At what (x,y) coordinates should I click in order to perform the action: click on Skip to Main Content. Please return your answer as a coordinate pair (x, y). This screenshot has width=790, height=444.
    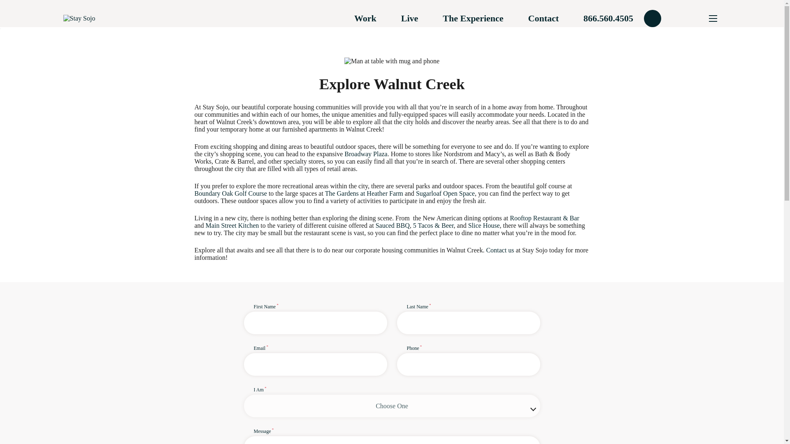
    Looking at the image, I should click on (27, 28).